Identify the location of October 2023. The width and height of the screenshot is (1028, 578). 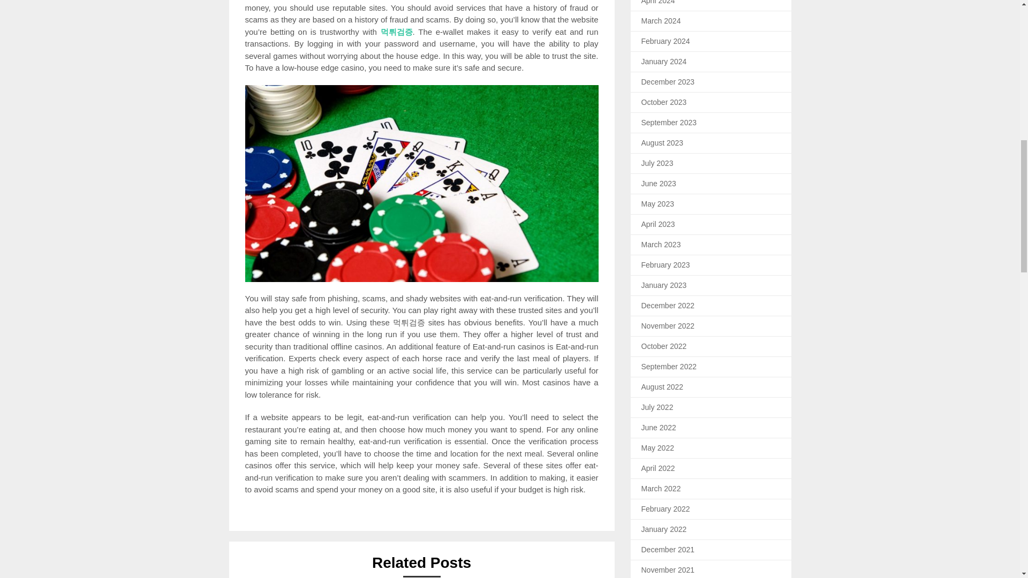
(664, 102).